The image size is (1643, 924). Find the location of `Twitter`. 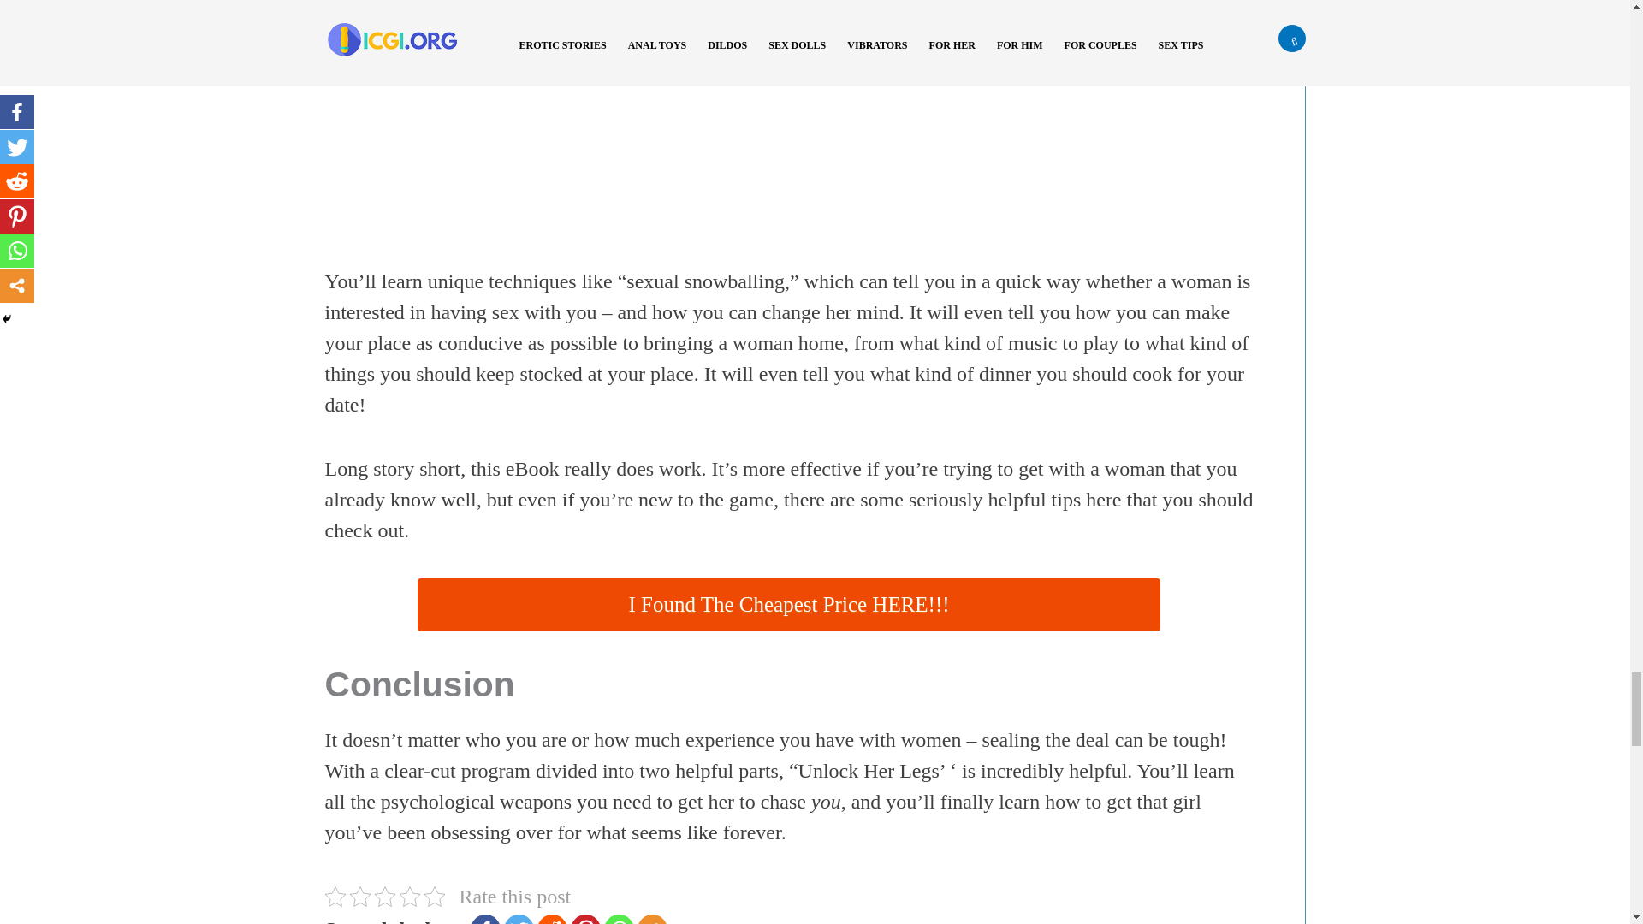

Twitter is located at coordinates (519, 919).